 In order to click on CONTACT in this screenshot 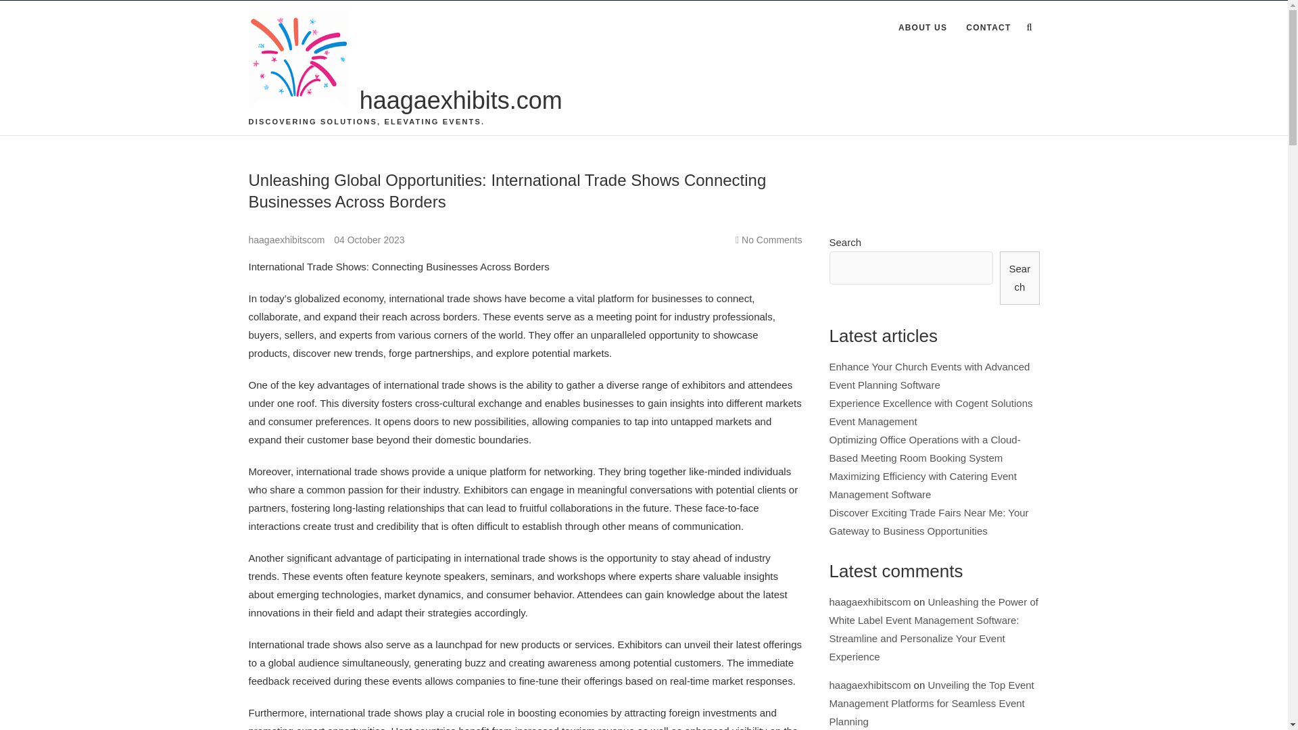, I will do `click(988, 28)`.